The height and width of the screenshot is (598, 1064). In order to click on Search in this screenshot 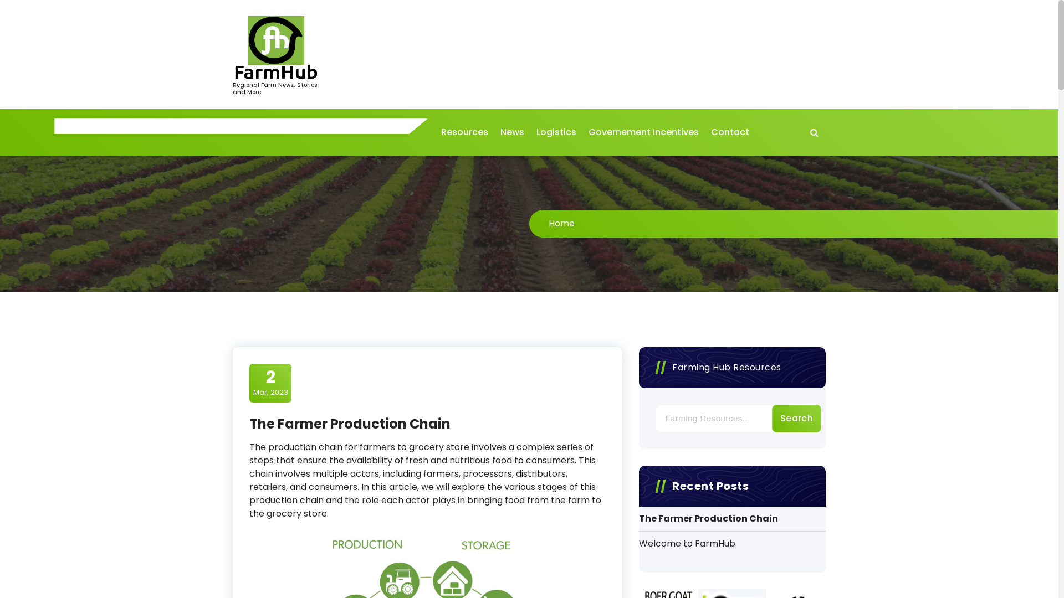, I will do `click(797, 419)`.